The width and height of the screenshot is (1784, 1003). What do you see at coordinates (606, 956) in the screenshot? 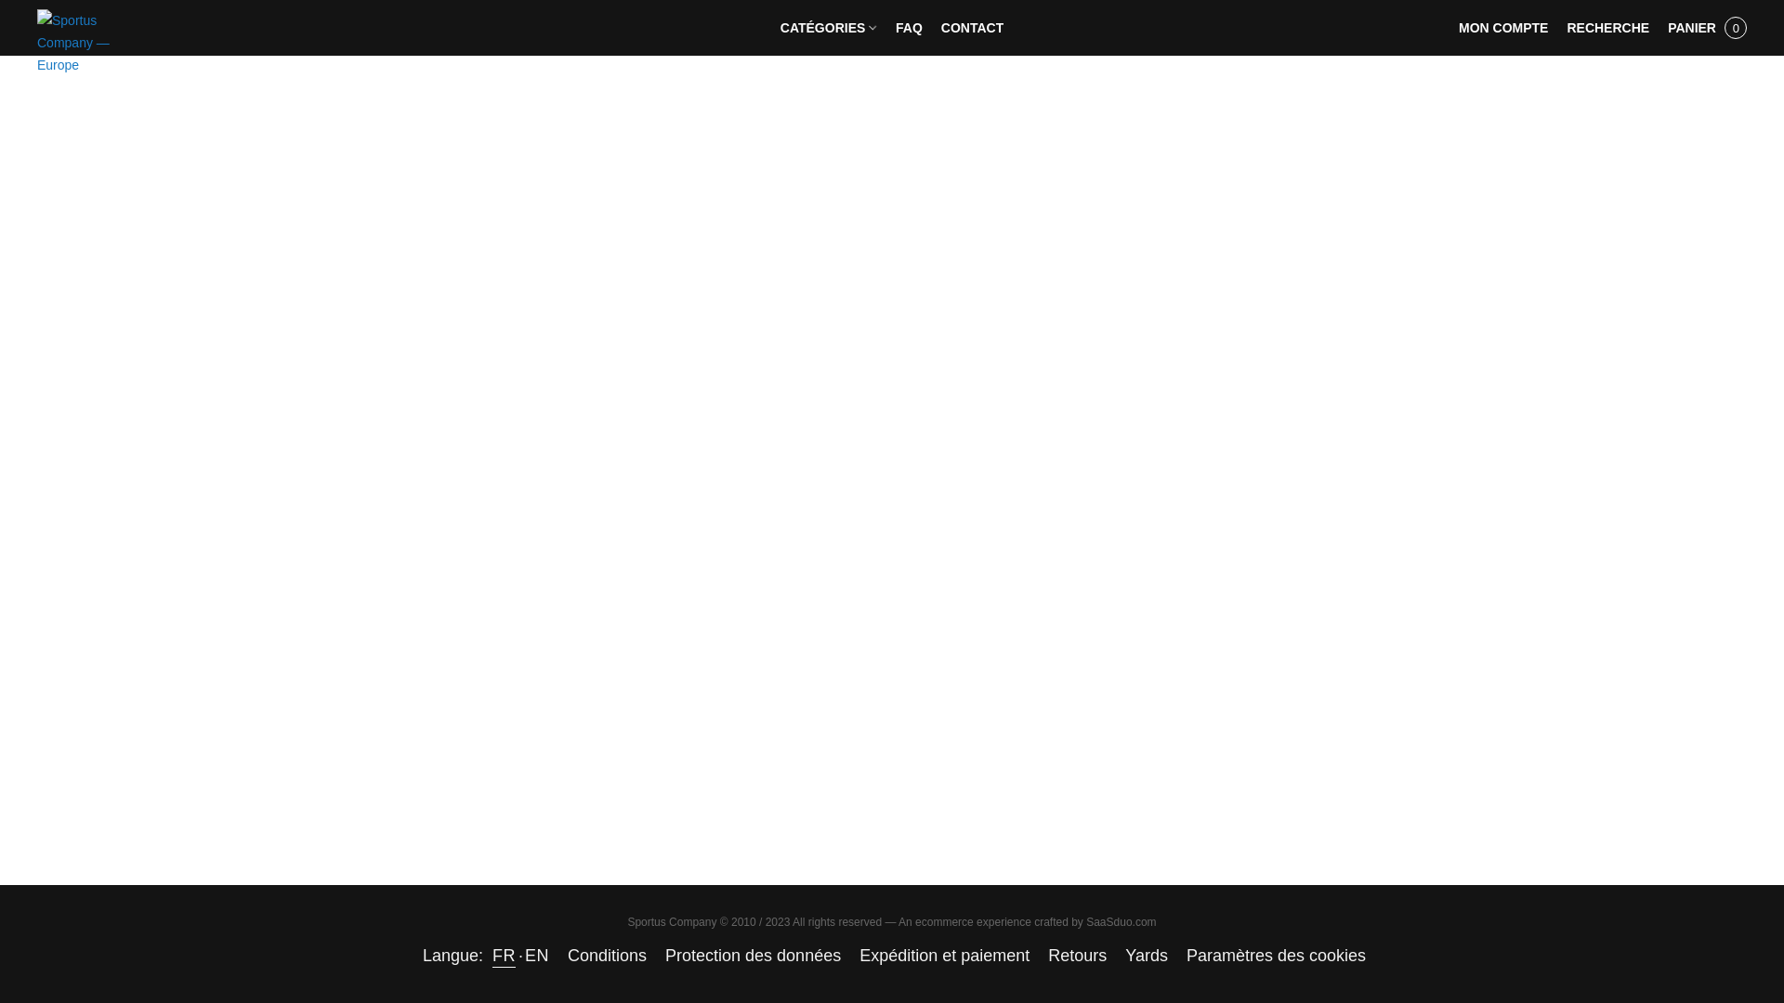
I see `Conditions` at bounding box center [606, 956].